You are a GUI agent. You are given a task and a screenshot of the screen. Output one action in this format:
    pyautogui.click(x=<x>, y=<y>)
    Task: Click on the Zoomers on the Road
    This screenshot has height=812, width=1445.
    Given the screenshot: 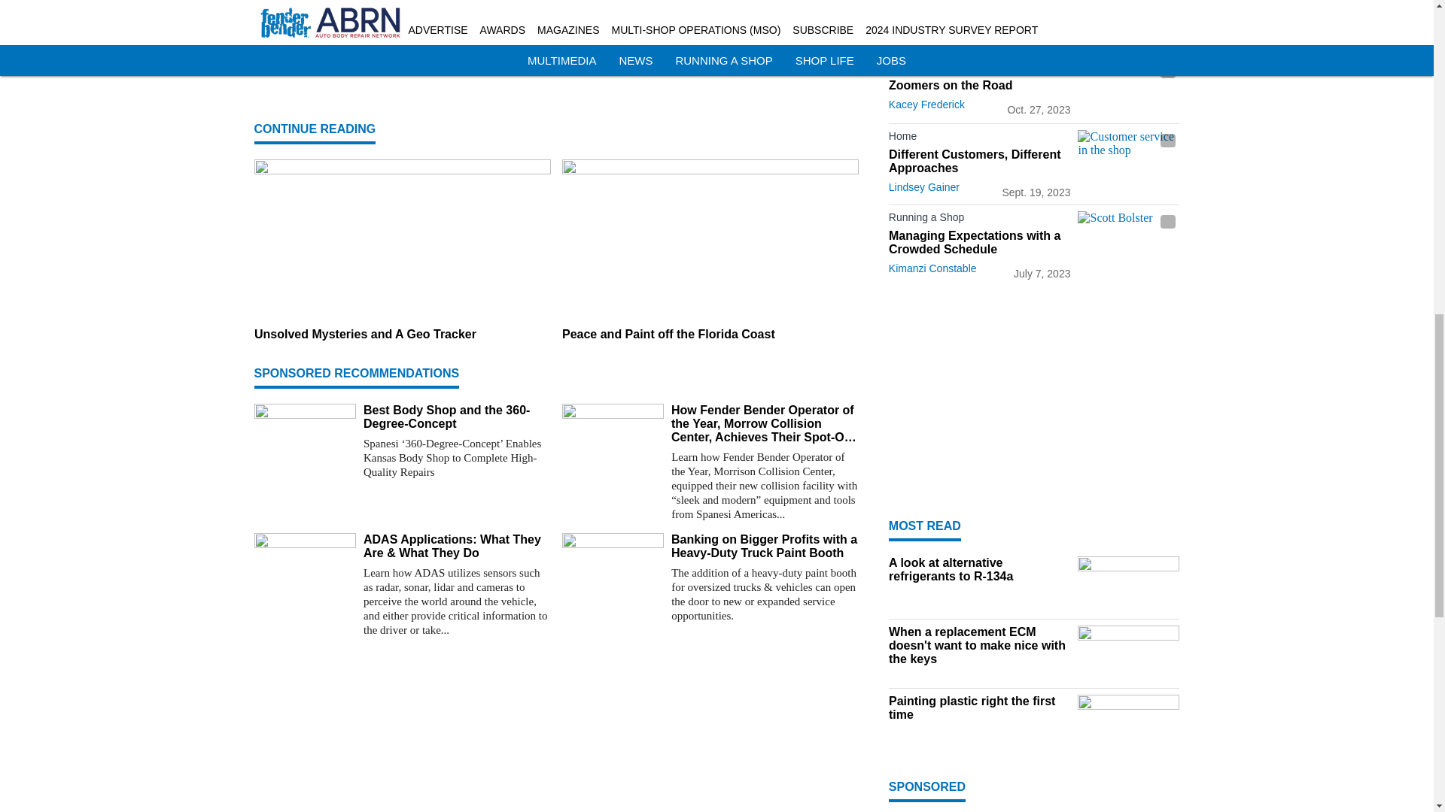 What is the action you would take?
    pyautogui.click(x=979, y=86)
    